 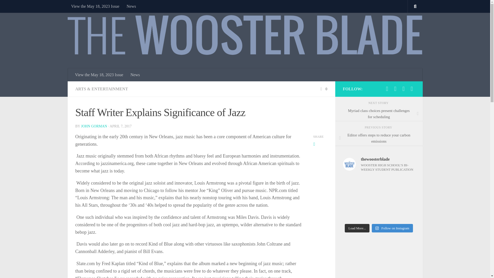 I want to click on View the May 18, 2023 Issue, so click(x=99, y=75).